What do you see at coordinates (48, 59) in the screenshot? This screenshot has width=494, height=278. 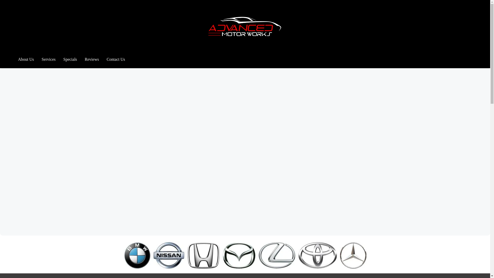 I see `Services` at bounding box center [48, 59].